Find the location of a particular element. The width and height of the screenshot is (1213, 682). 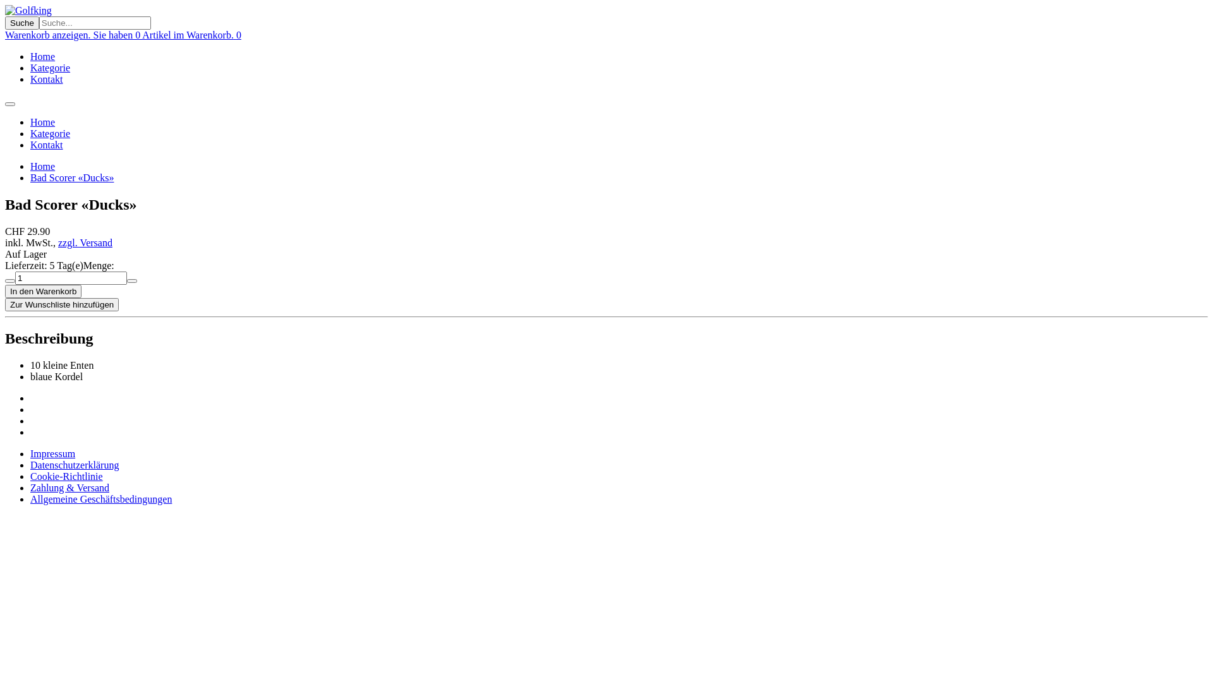

Impressum is located at coordinates (53, 453).